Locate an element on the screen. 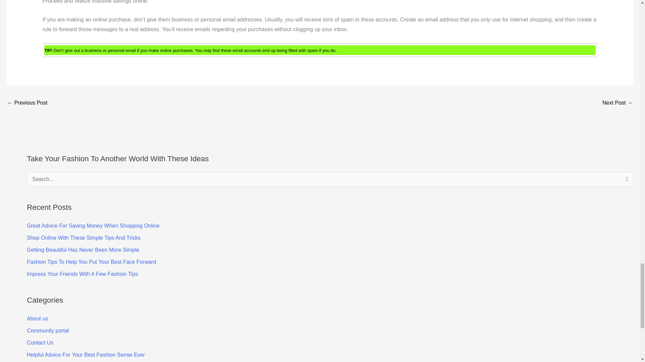 The height and width of the screenshot is (362, 645). Shoe Buying? Before You Go, Read These Tips is located at coordinates (27, 103).